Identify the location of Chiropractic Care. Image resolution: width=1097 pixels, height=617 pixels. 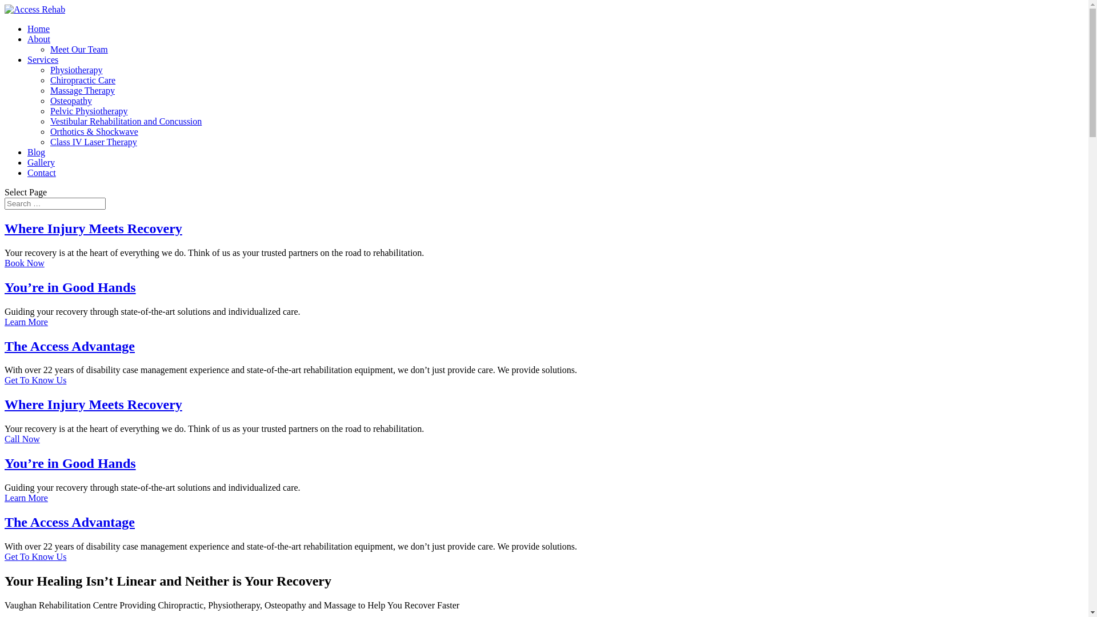
(83, 80).